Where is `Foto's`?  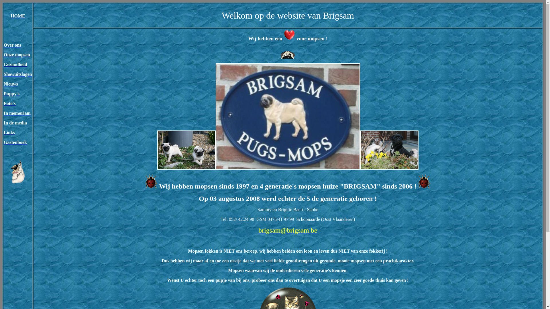
Foto's is located at coordinates (10, 104).